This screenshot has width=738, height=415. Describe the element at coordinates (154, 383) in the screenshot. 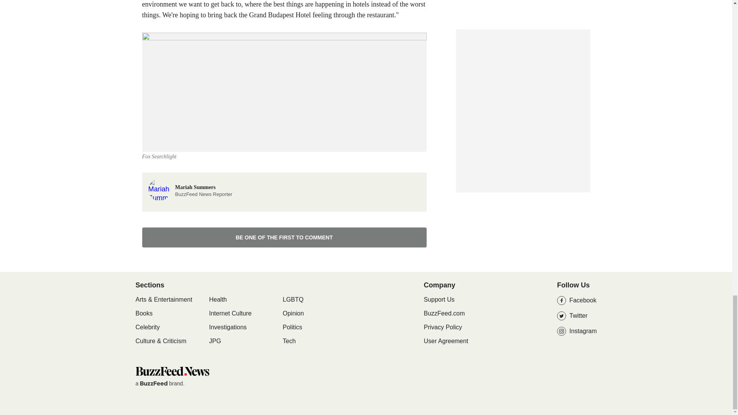

I see `BuzzFeed` at that location.